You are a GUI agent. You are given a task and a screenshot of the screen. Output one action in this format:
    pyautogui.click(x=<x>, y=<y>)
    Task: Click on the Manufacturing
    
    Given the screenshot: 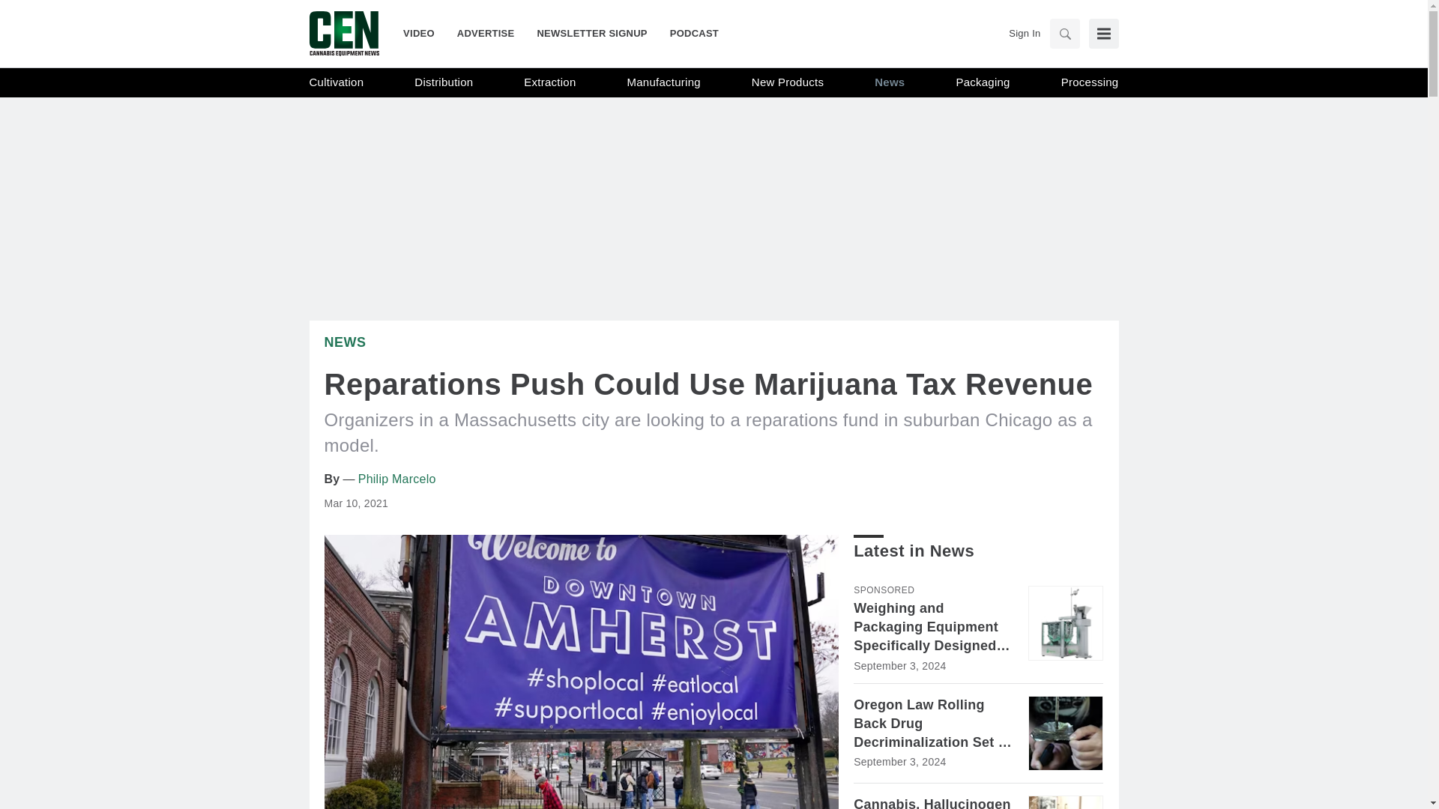 What is the action you would take?
    pyautogui.click(x=664, y=82)
    